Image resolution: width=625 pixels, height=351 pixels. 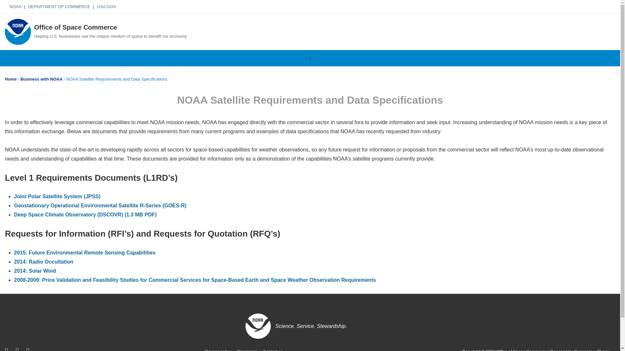 I want to click on MENU, so click(x=310, y=58).